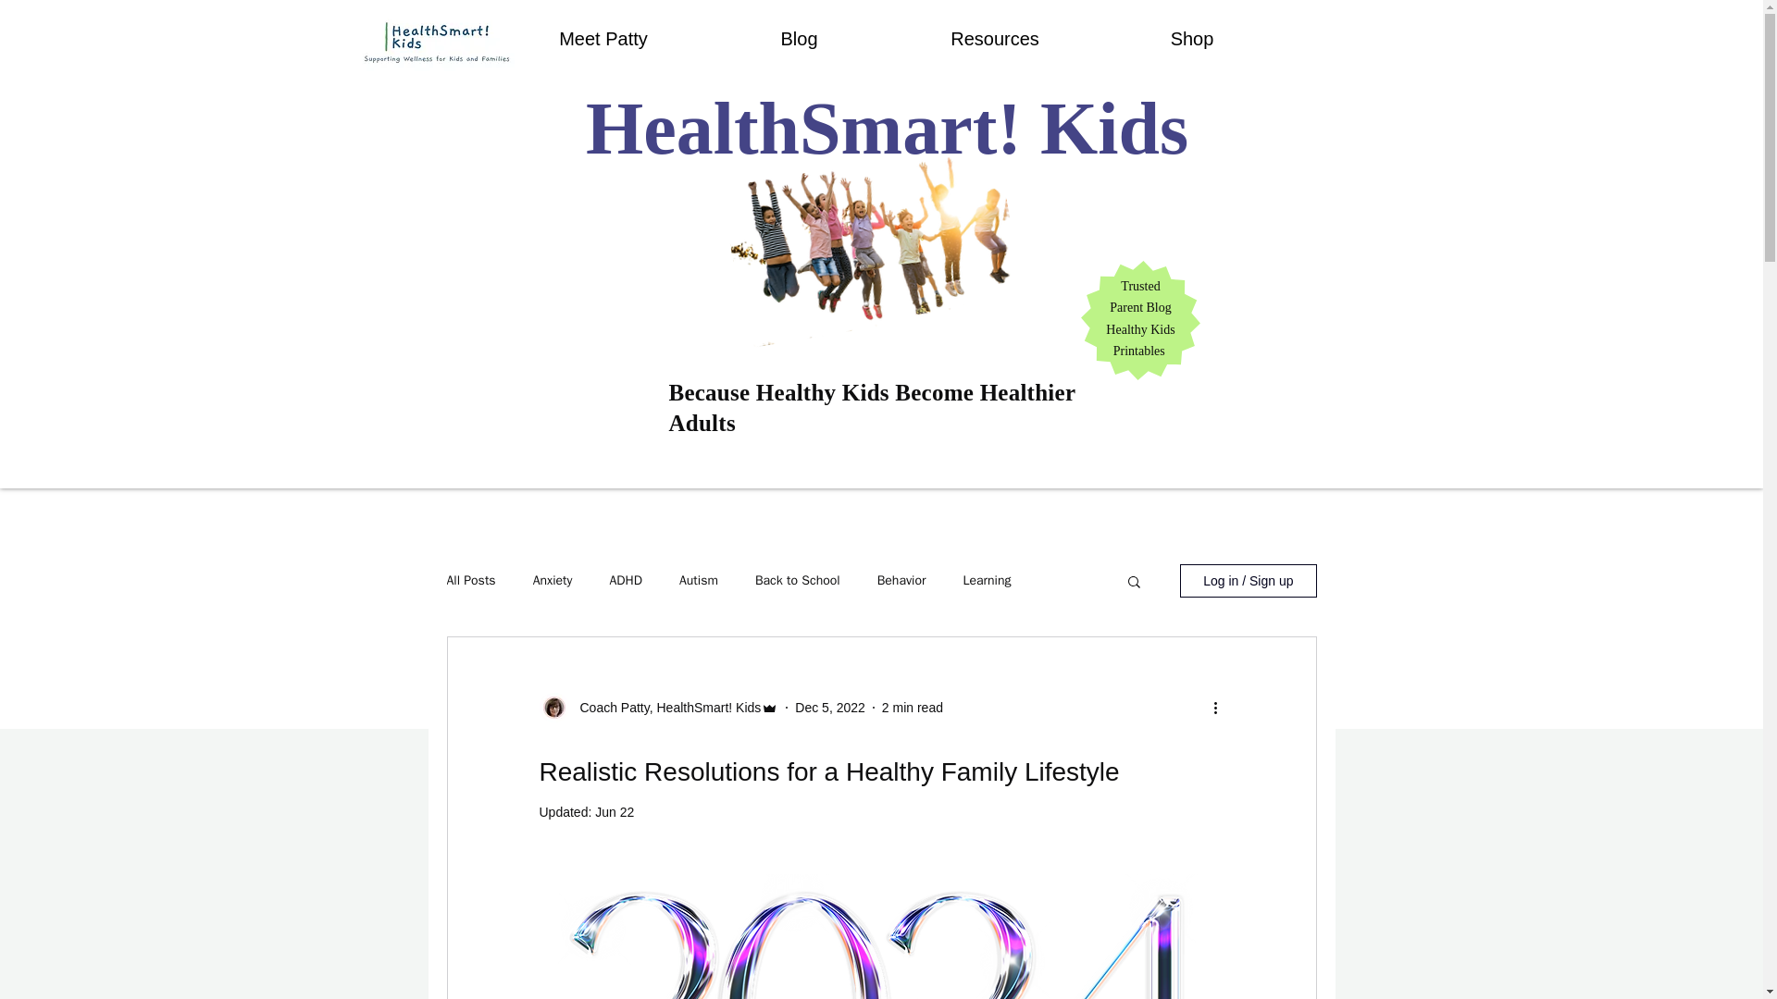  Describe the element at coordinates (829, 707) in the screenshot. I see `Dec 5, 2022` at that location.